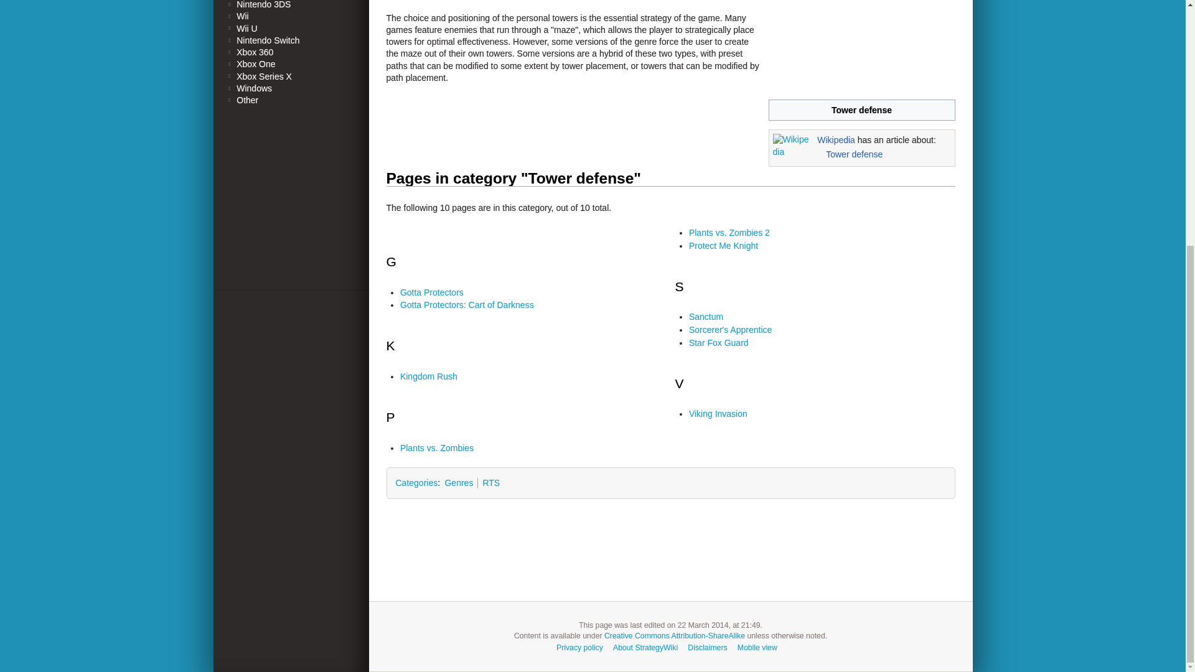 Image resolution: width=1195 pixels, height=672 pixels. Describe the element at coordinates (729, 233) in the screenshot. I see `Plants vs. Zombies 2` at that location.